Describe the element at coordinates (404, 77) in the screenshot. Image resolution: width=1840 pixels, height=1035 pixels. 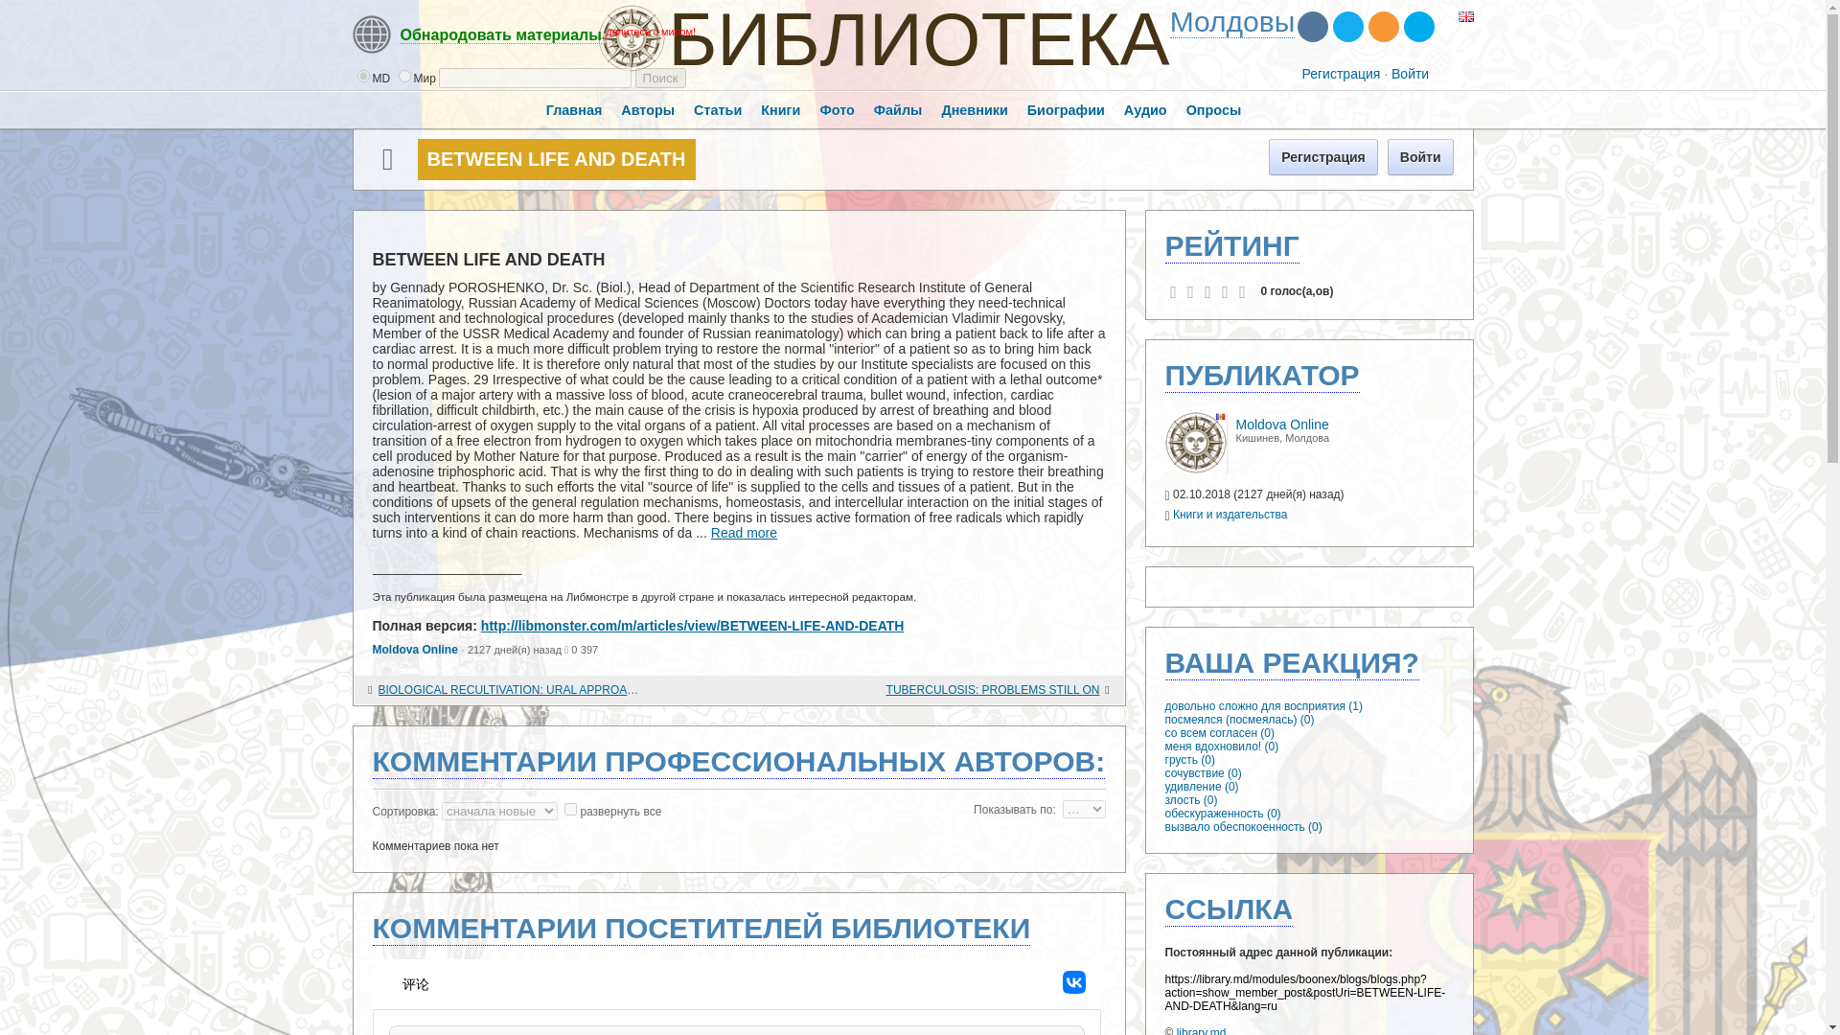
I see `1` at that location.